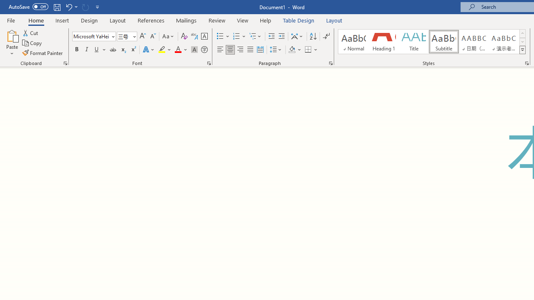 This screenshot has height=300, width=534. Describe the element at coordinates (113, 50) in the screenshot. I see `Strikethrough` at that location.